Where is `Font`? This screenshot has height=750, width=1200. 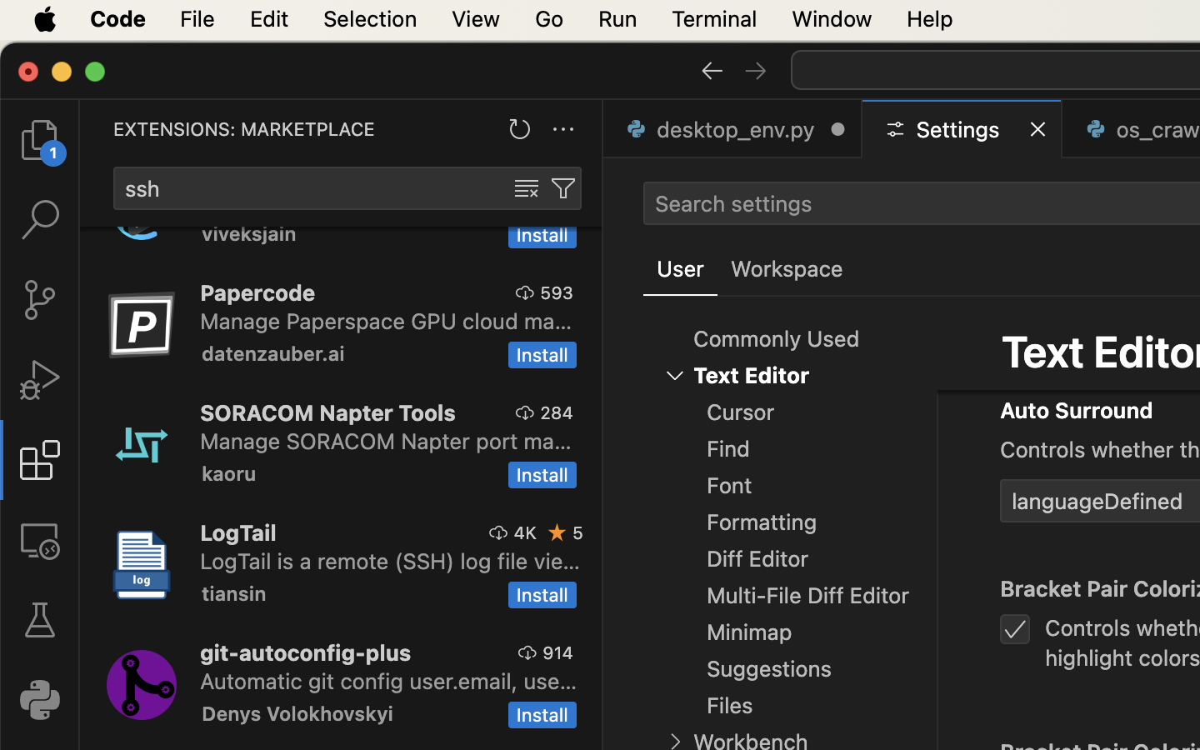 Font is located at coordinates (730, 486).